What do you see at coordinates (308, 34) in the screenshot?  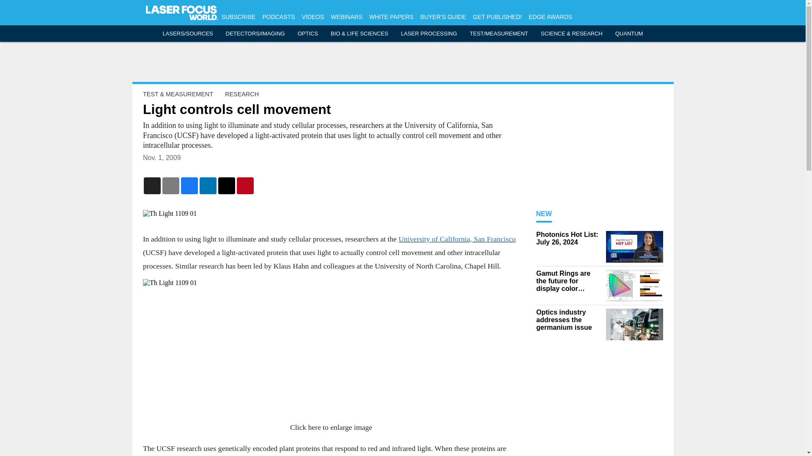 I see `OPTICS` at bounding box center [308, 34].